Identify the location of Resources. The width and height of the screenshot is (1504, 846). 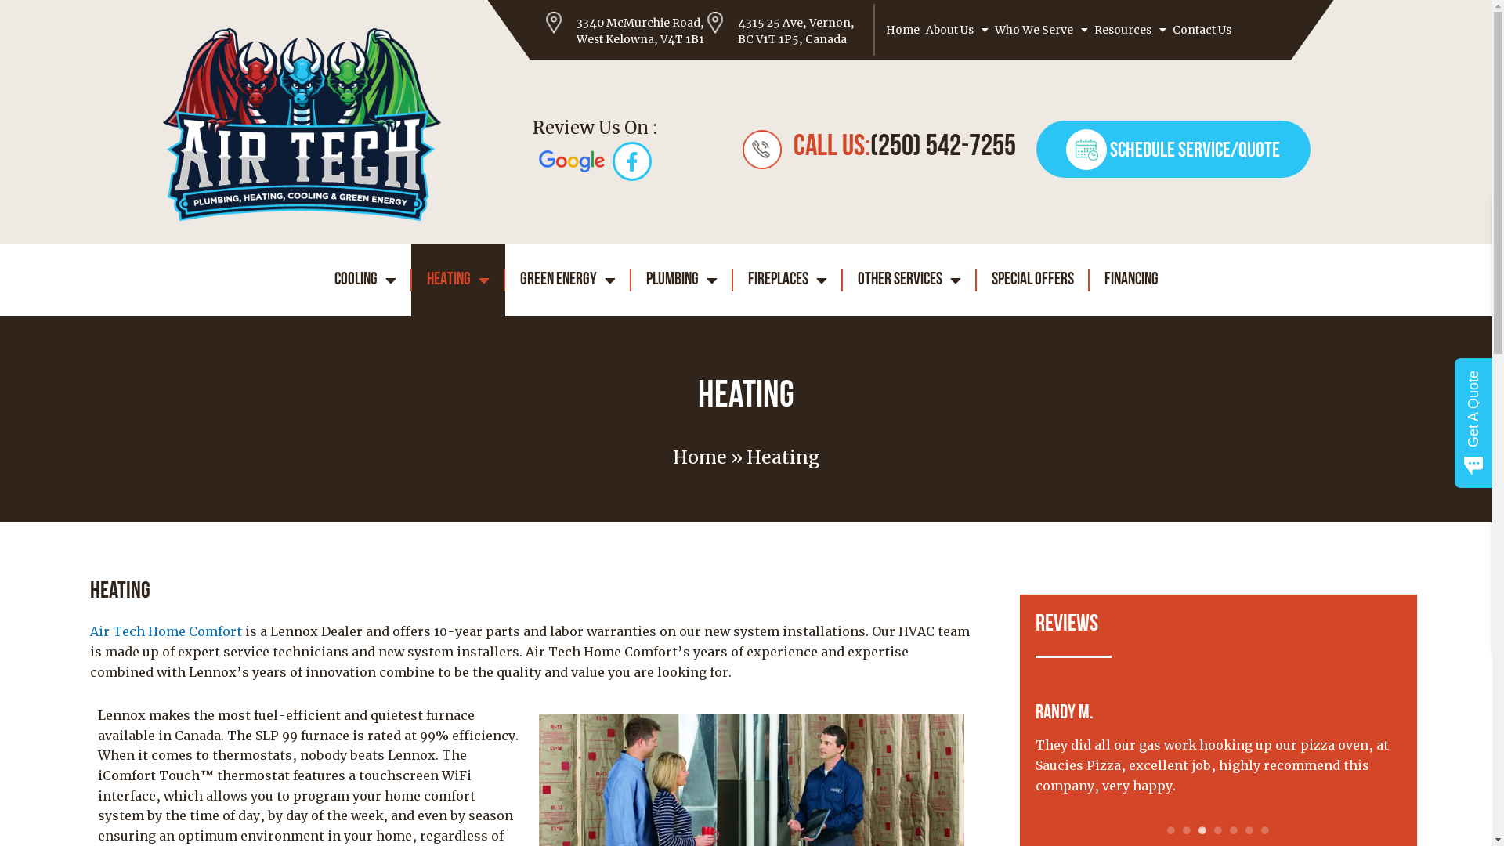
(1130, 30).